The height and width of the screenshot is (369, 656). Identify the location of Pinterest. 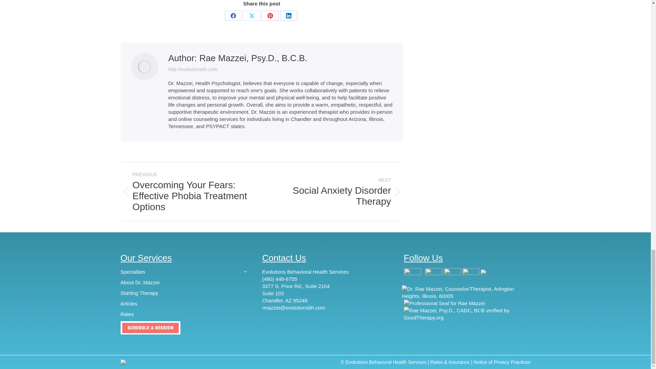
(270, 16).